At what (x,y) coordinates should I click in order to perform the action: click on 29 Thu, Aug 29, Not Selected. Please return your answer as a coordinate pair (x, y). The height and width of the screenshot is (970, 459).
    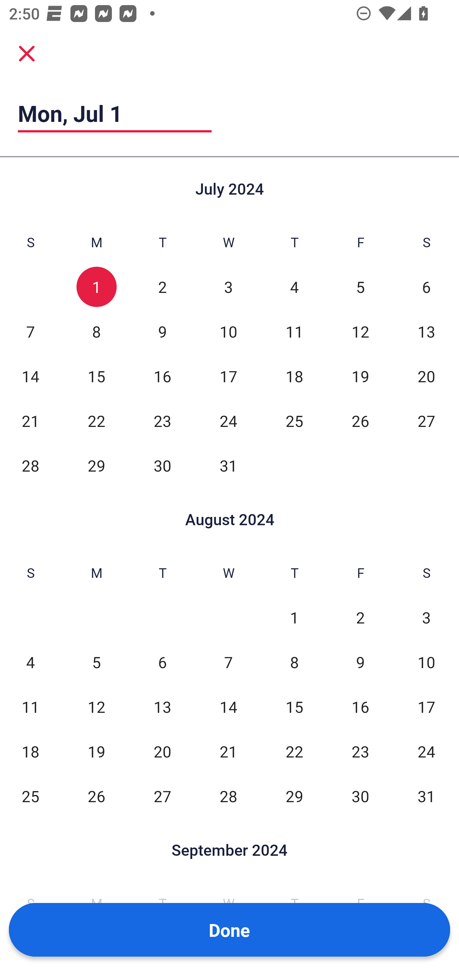
    Looking at the image, I should click on (294, 796).